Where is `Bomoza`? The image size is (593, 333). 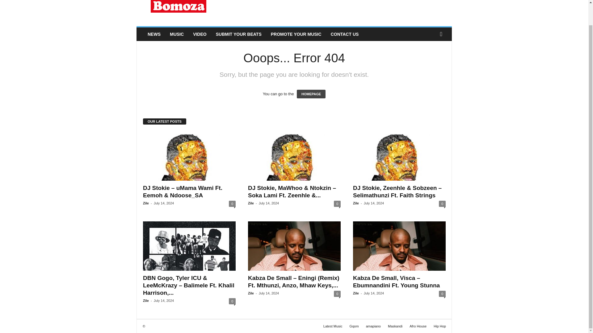
Bomoza is located at coordinates (179, 12).